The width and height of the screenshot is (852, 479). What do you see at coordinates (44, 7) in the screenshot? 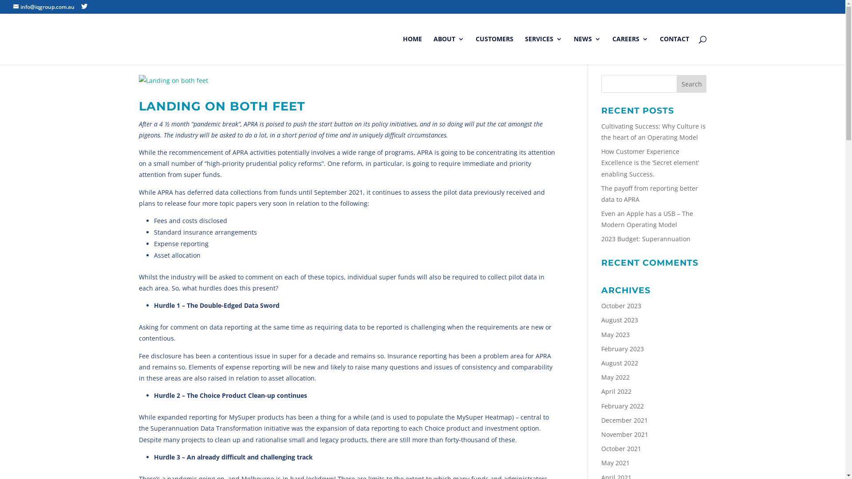
I see `info@iqgroup.com.au` at bounding box center [44, 7].